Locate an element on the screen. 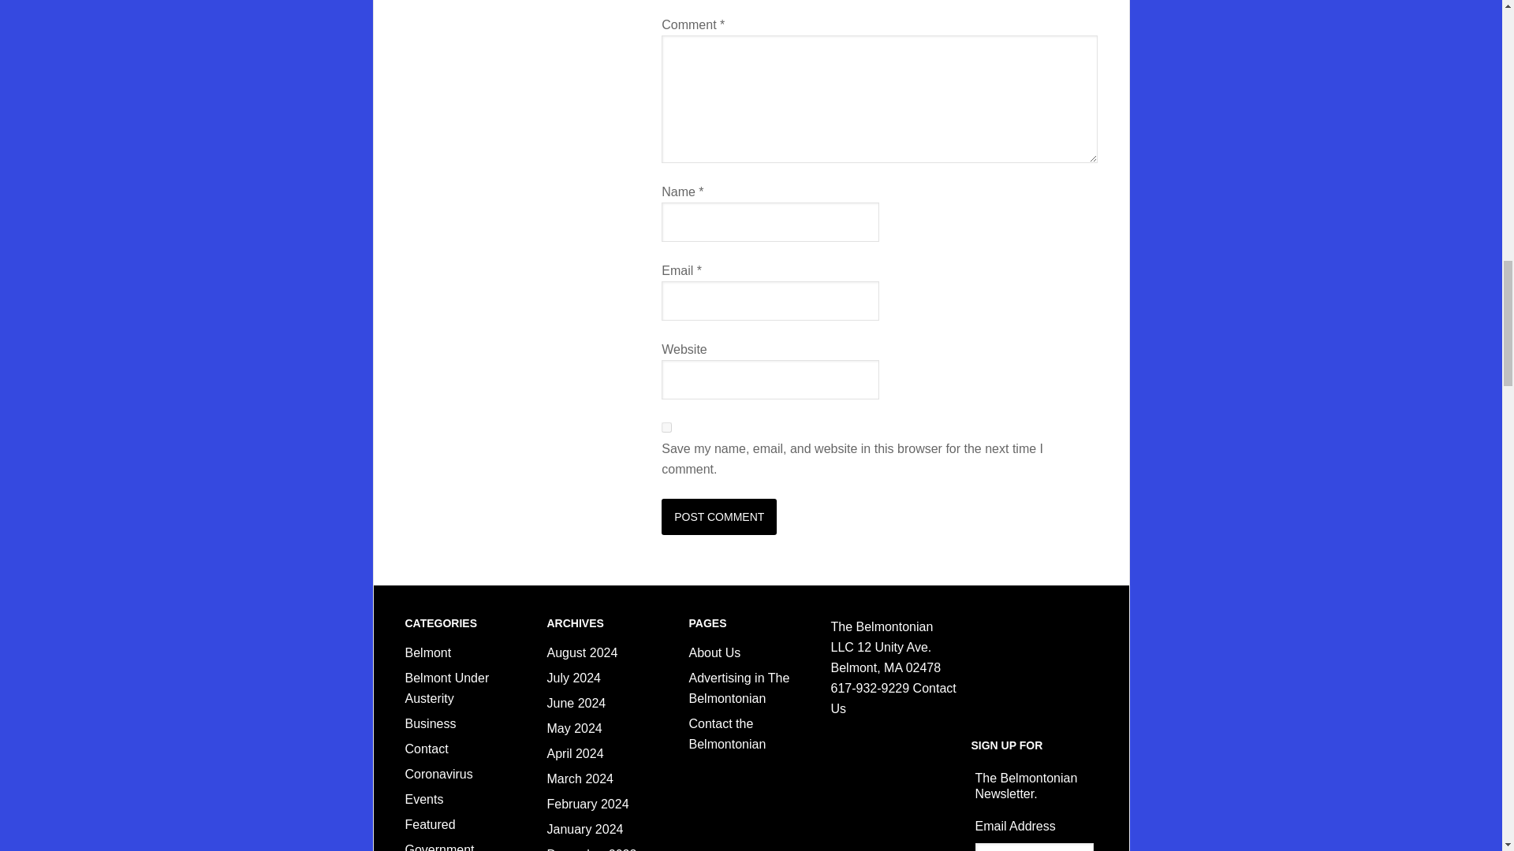 This screenshot has width=1514, height=851. Belmont Under Austerity is located at coordinates (447, 689).